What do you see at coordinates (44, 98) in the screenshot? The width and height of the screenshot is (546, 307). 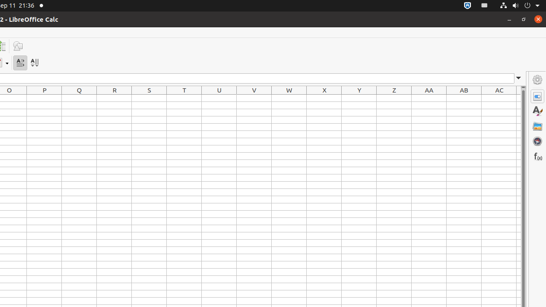 I see `P1` at bounding box center [44, 98].